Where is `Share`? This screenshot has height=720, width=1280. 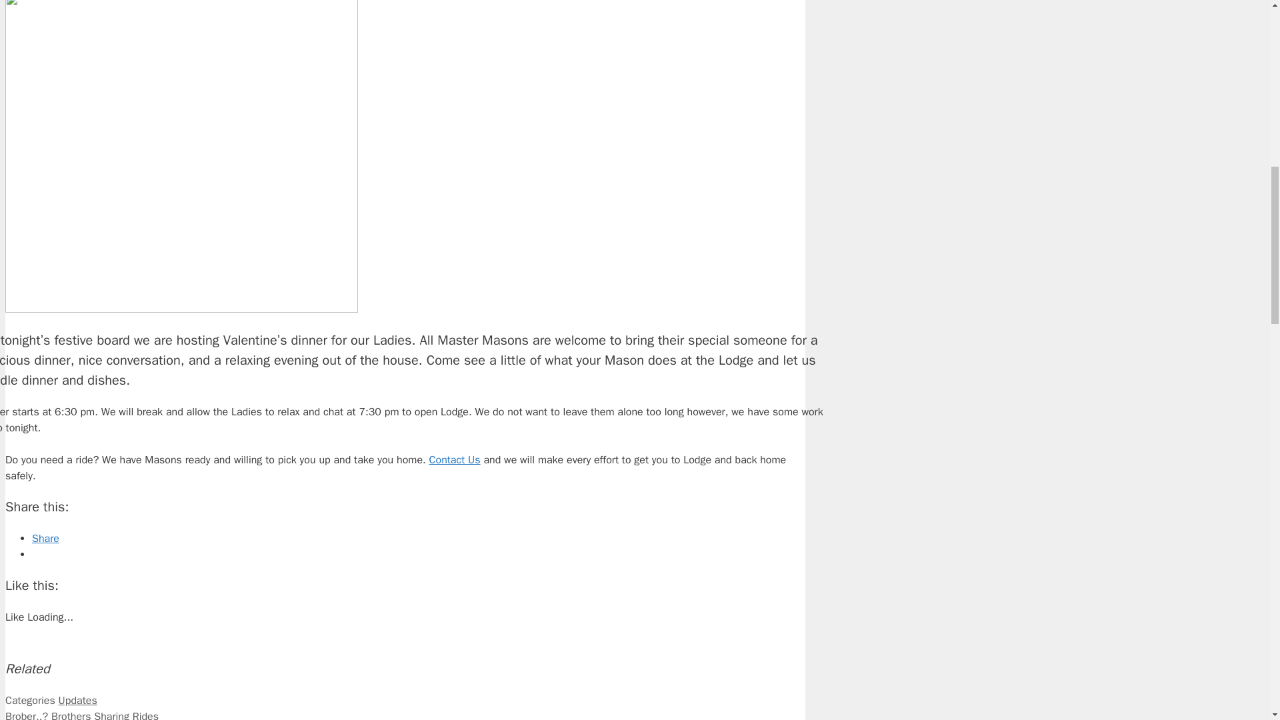
Share is located at coordinates (45, 539).